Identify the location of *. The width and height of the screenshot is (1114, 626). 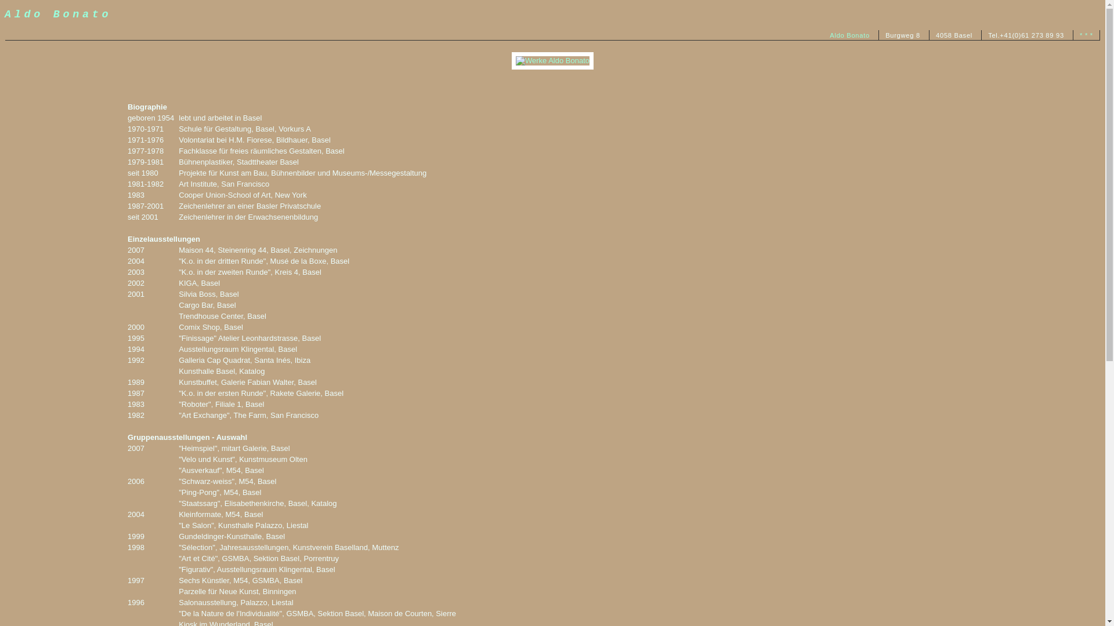
(1092, 35).